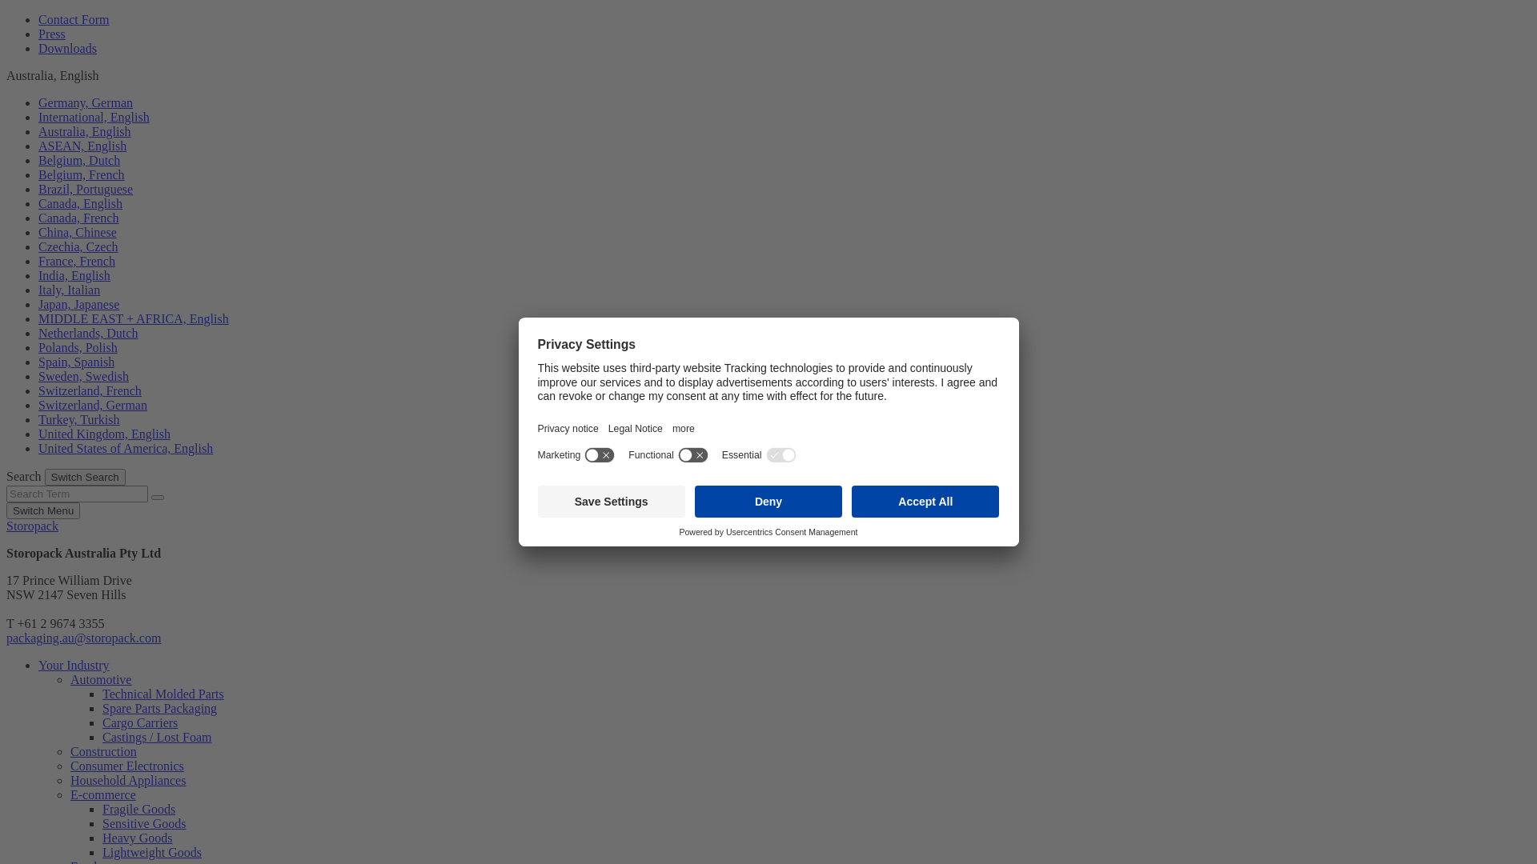  I want to click on Sweden, Swedish, so click(83, 376).